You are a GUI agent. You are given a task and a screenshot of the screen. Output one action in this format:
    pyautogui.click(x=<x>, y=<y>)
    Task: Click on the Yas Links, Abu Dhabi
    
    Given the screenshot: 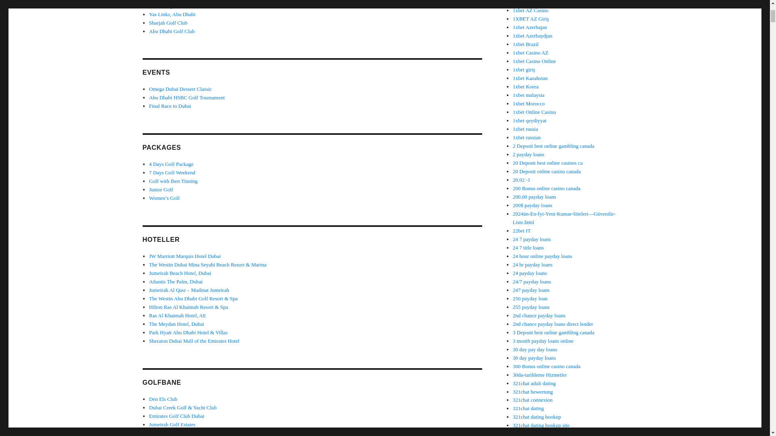 What is the action you would take?
    pyautogui.click(x=172, y=15)
    